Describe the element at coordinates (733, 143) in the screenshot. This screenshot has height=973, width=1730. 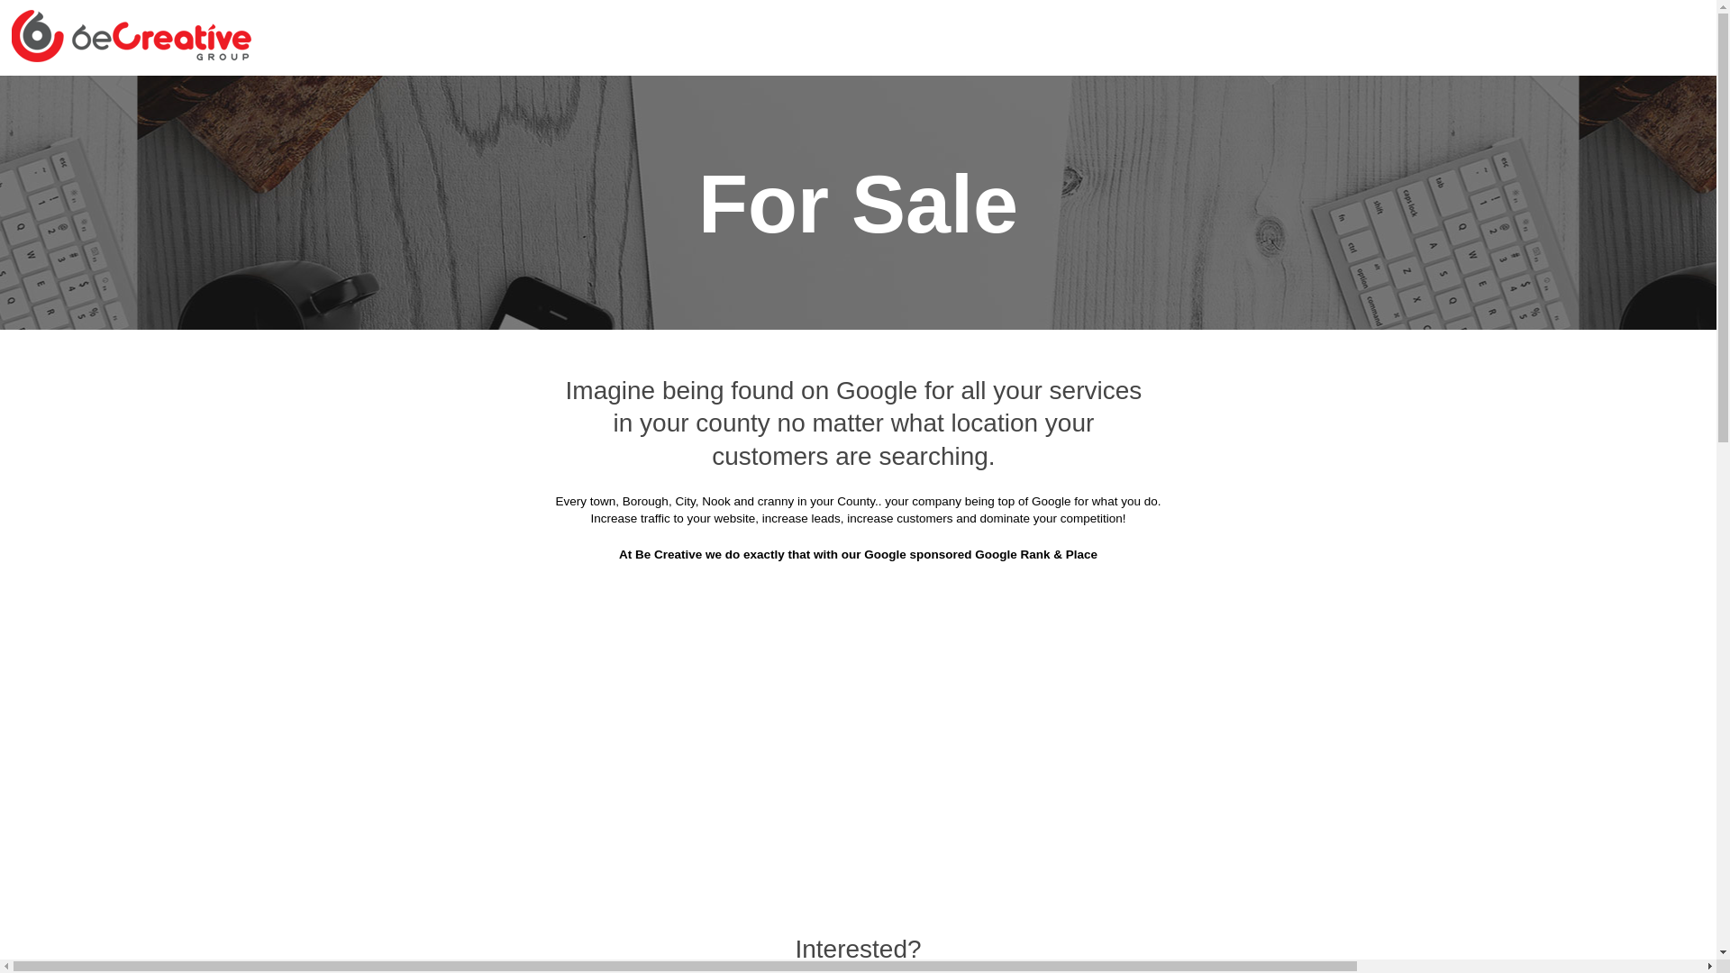
I see `Aggregate Suppliers Bideford Devon` at that location.